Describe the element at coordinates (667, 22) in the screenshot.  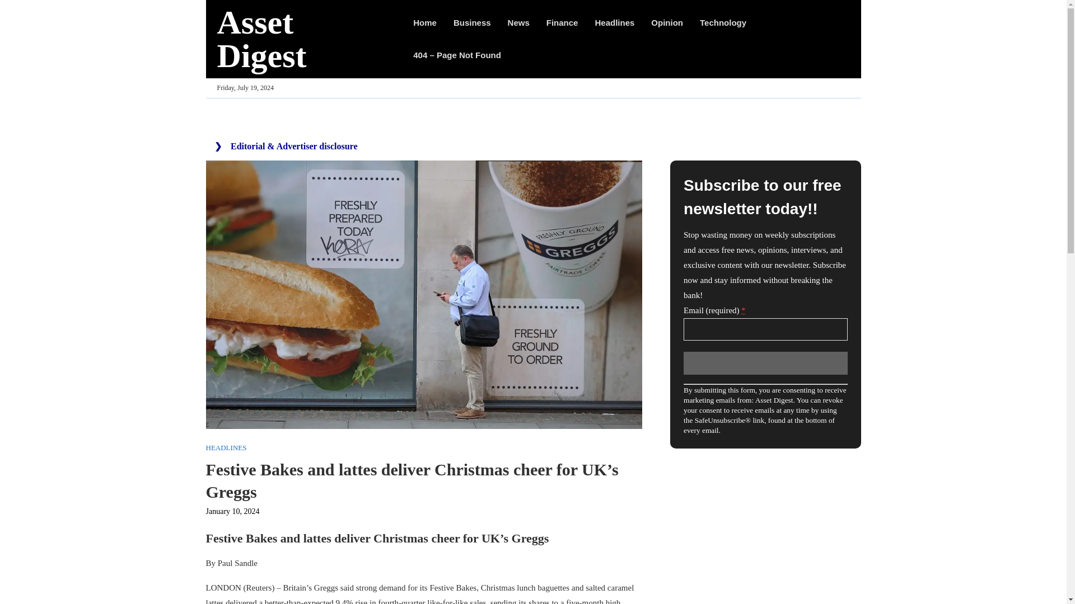
I see `Opinion` at that location.